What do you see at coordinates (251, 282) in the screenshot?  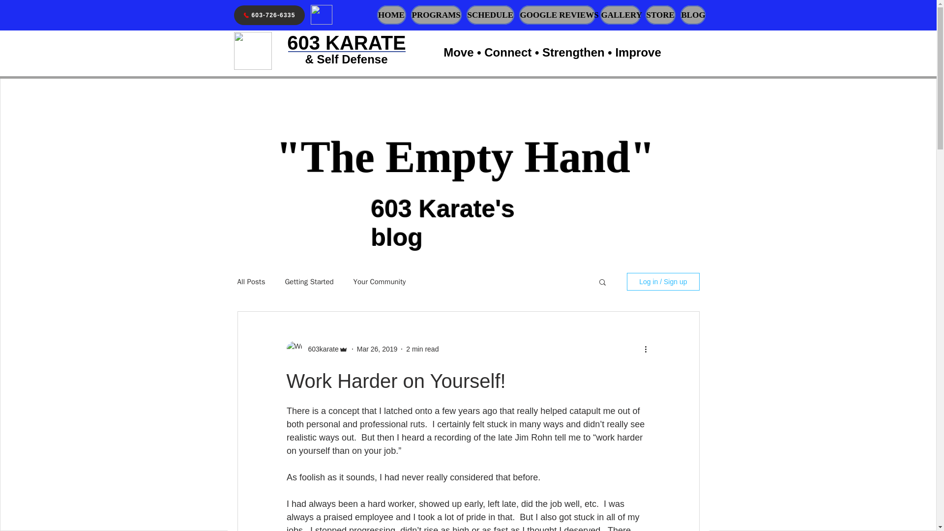 I see `All Posts` at bounding box center [251, 282].